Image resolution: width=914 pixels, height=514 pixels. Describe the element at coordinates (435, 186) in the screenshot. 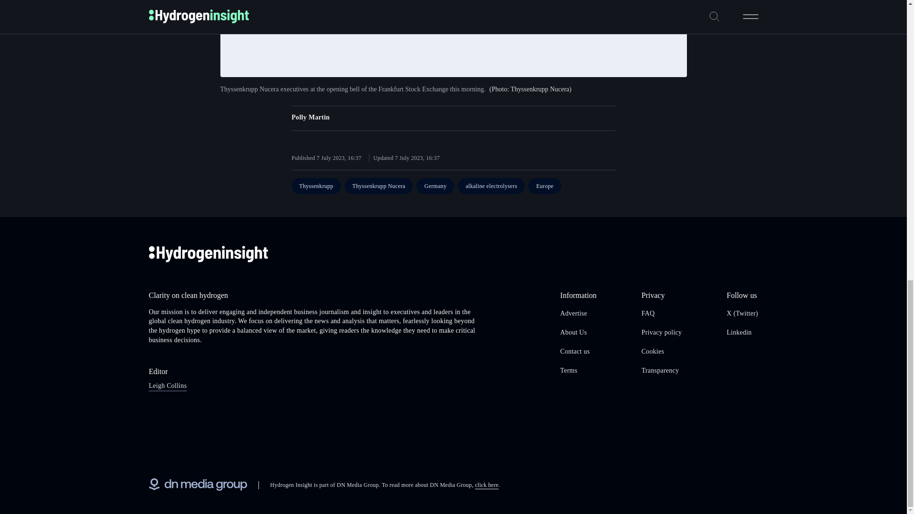

I see `Germany` at that location.